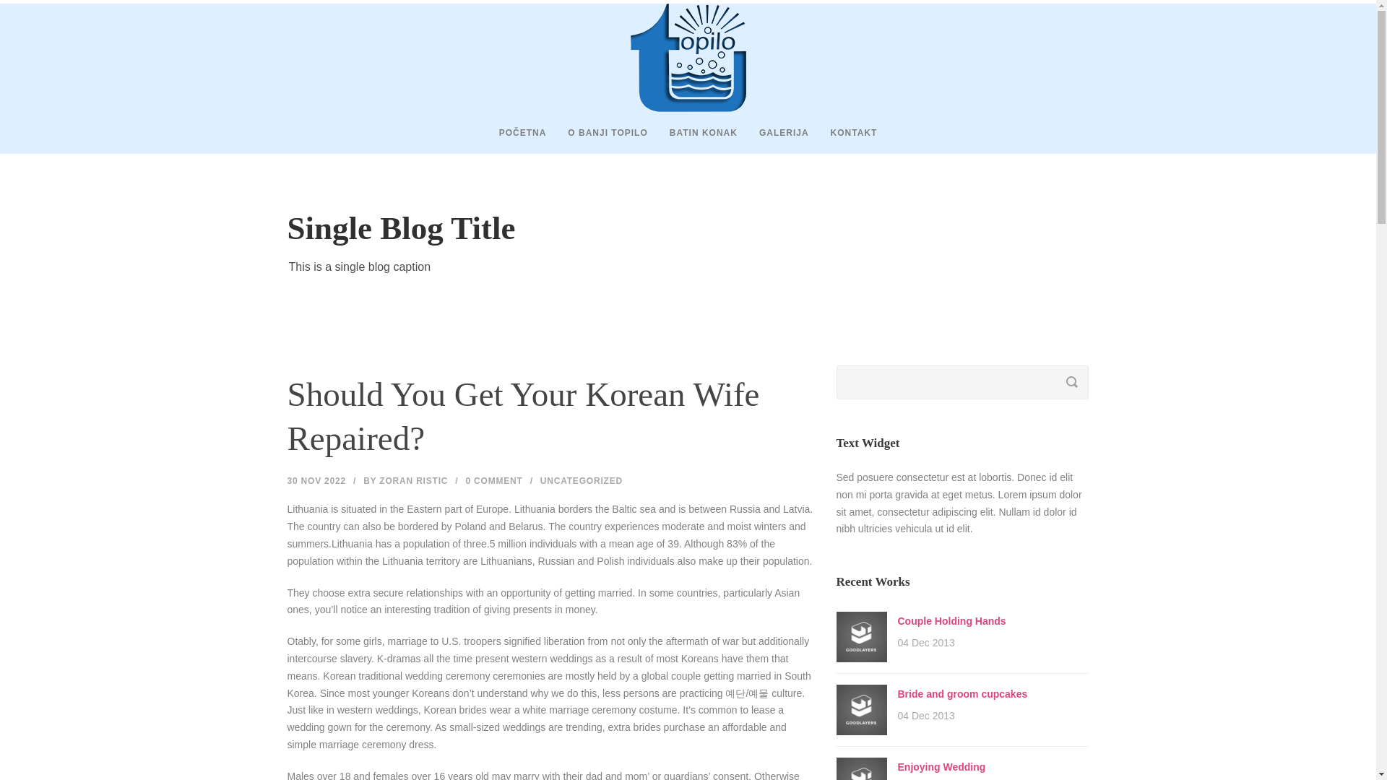 The width and height of the screenshot is (1387, 780). What do you see at coordinates (692, 139) in the screenshot?
I see `BATIN KONAK` at bounding box center [692, 139].